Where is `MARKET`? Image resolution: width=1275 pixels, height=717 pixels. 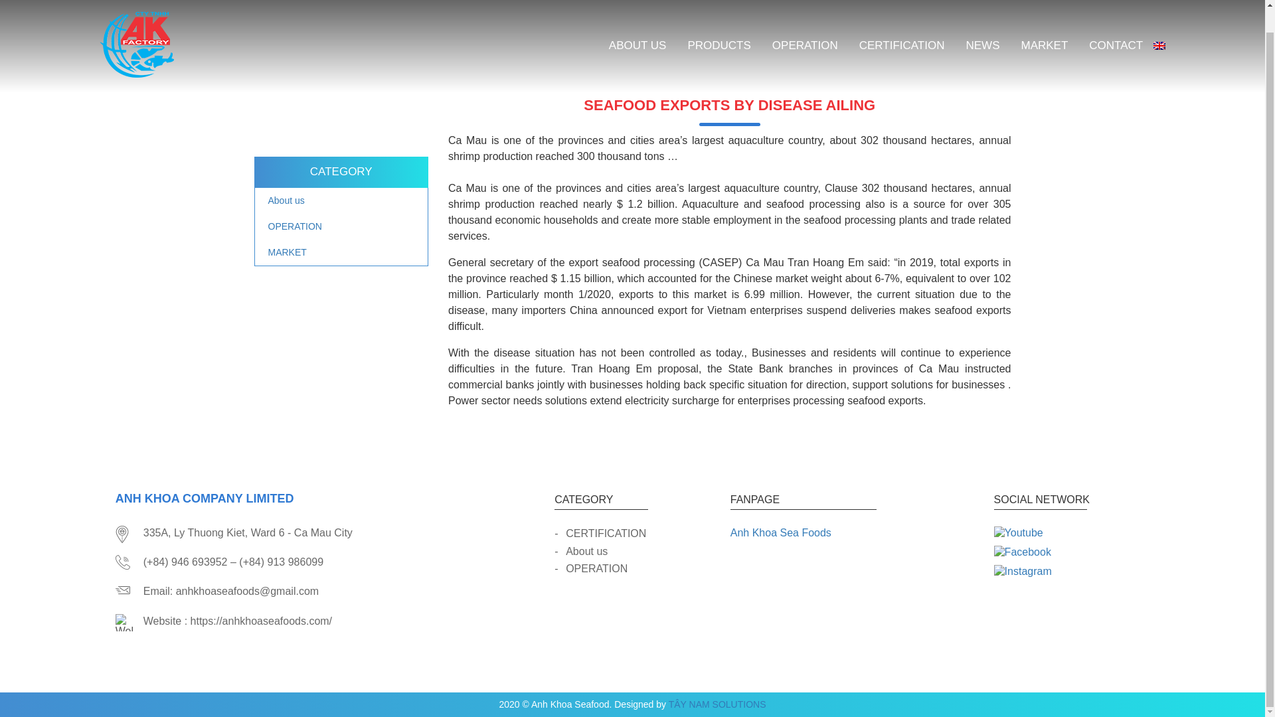 MARKET is located at coordinates (637, 534).